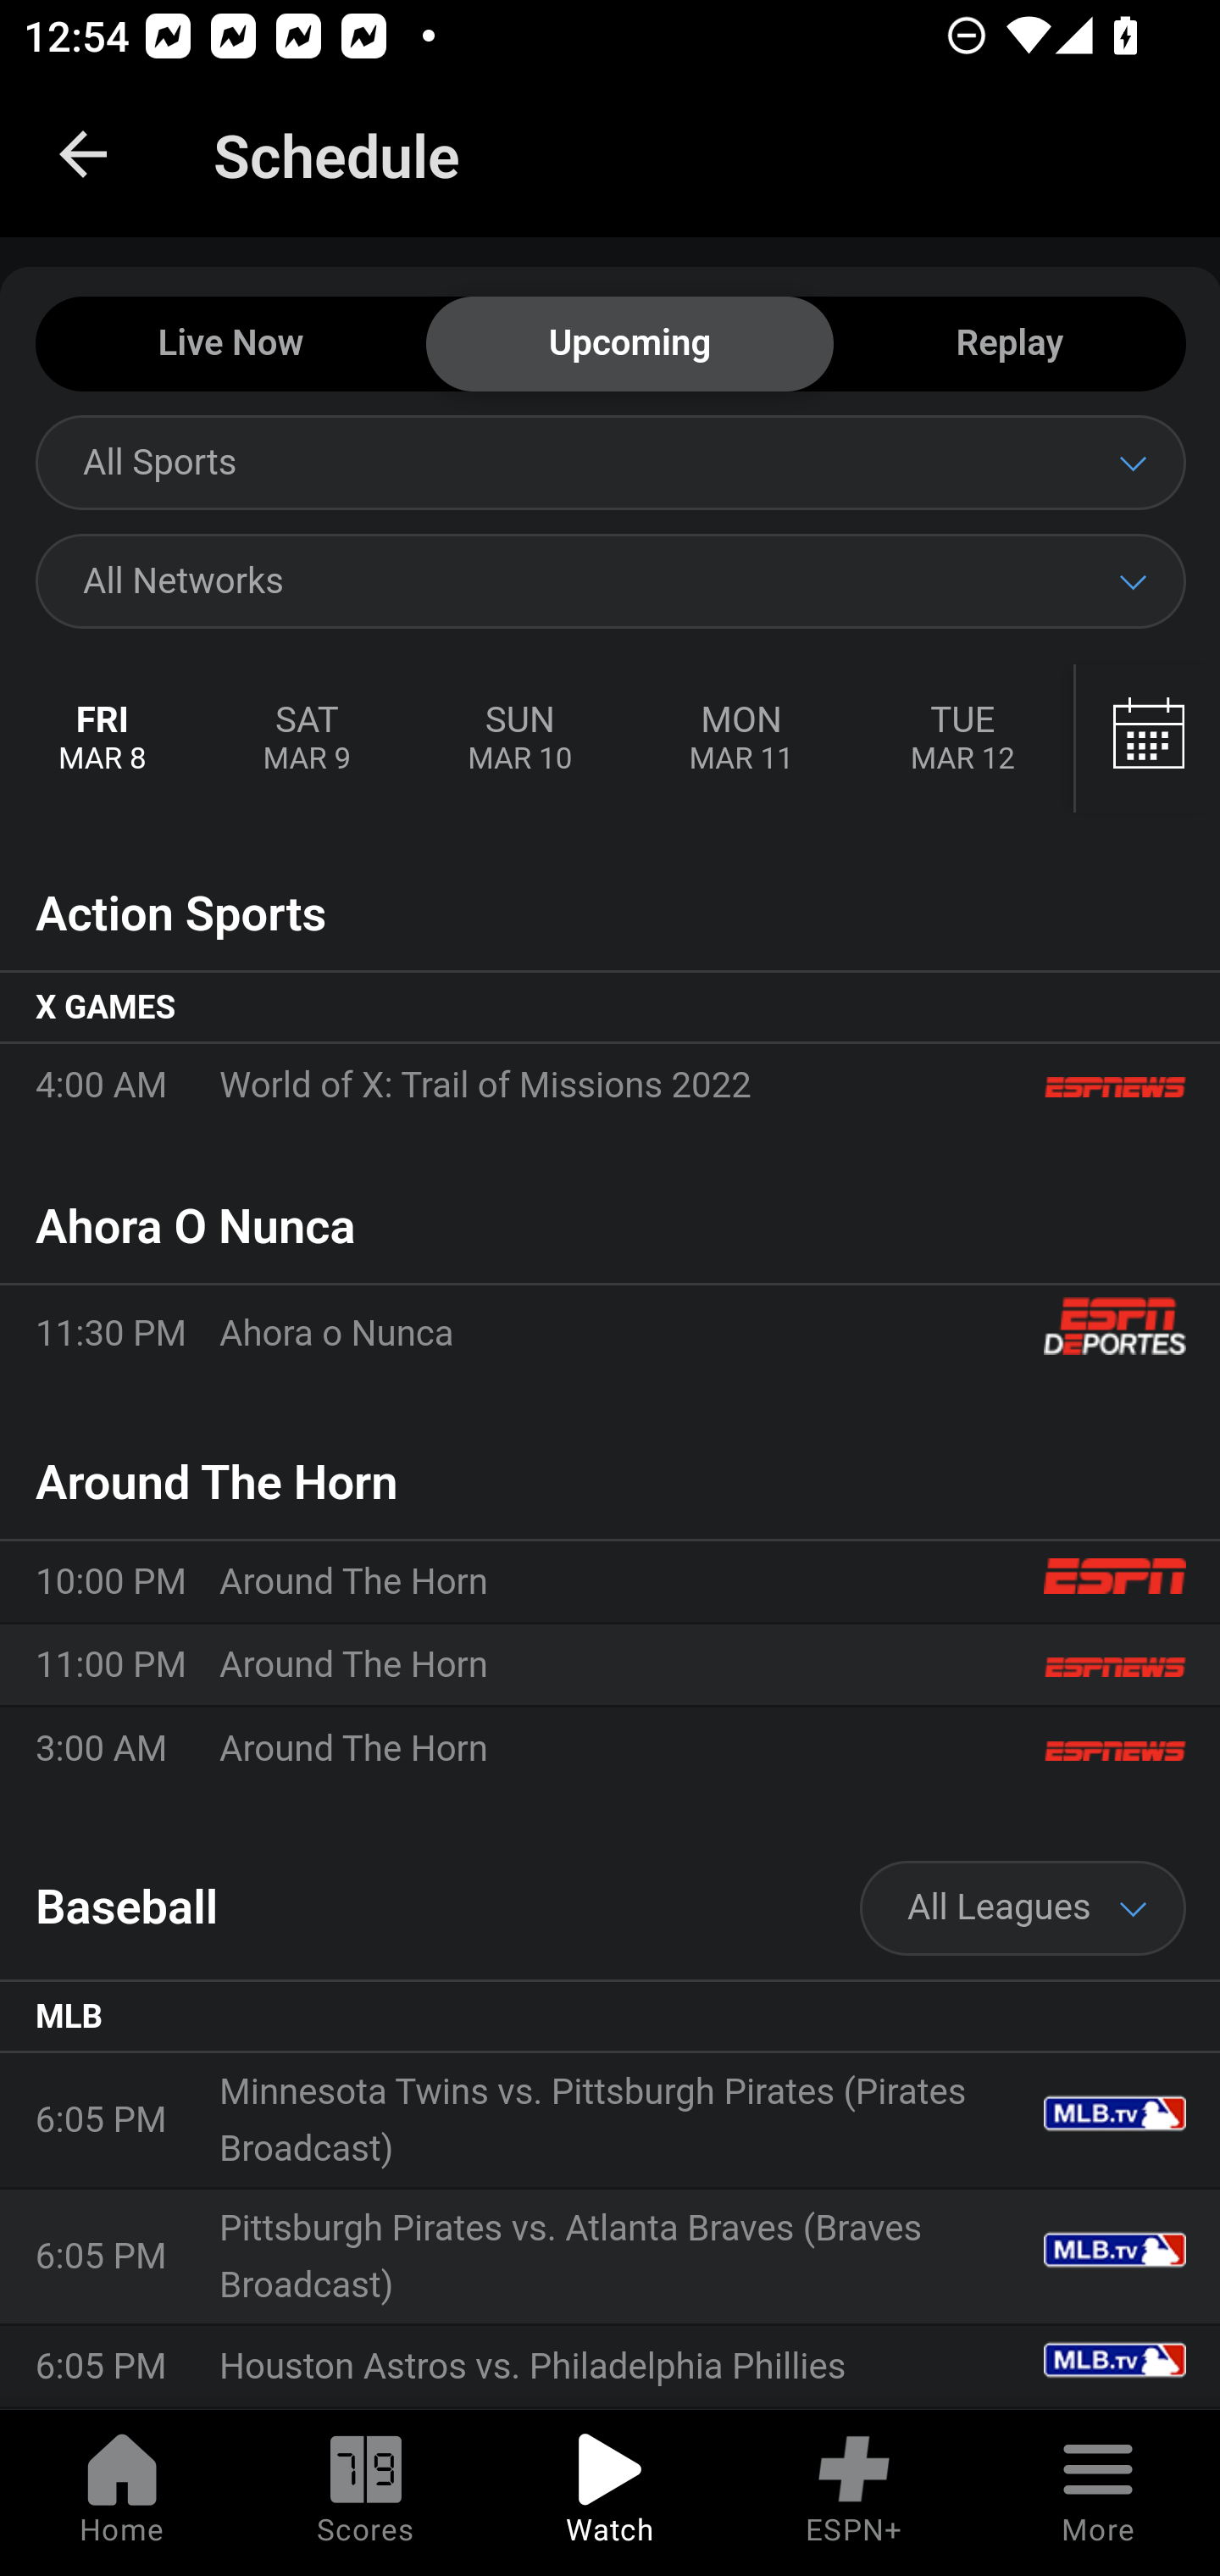 The height and width of the screenshot is (2576, 1220). Describe the element at coordinates (1023, 1908) in the screenshot. I see `All Leagues` at that location.